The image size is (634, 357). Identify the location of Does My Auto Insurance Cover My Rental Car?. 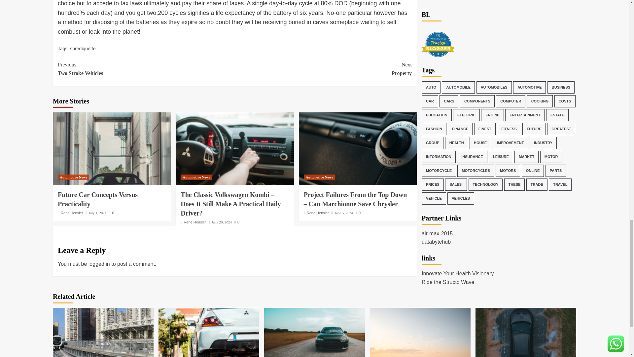
(97, 199).